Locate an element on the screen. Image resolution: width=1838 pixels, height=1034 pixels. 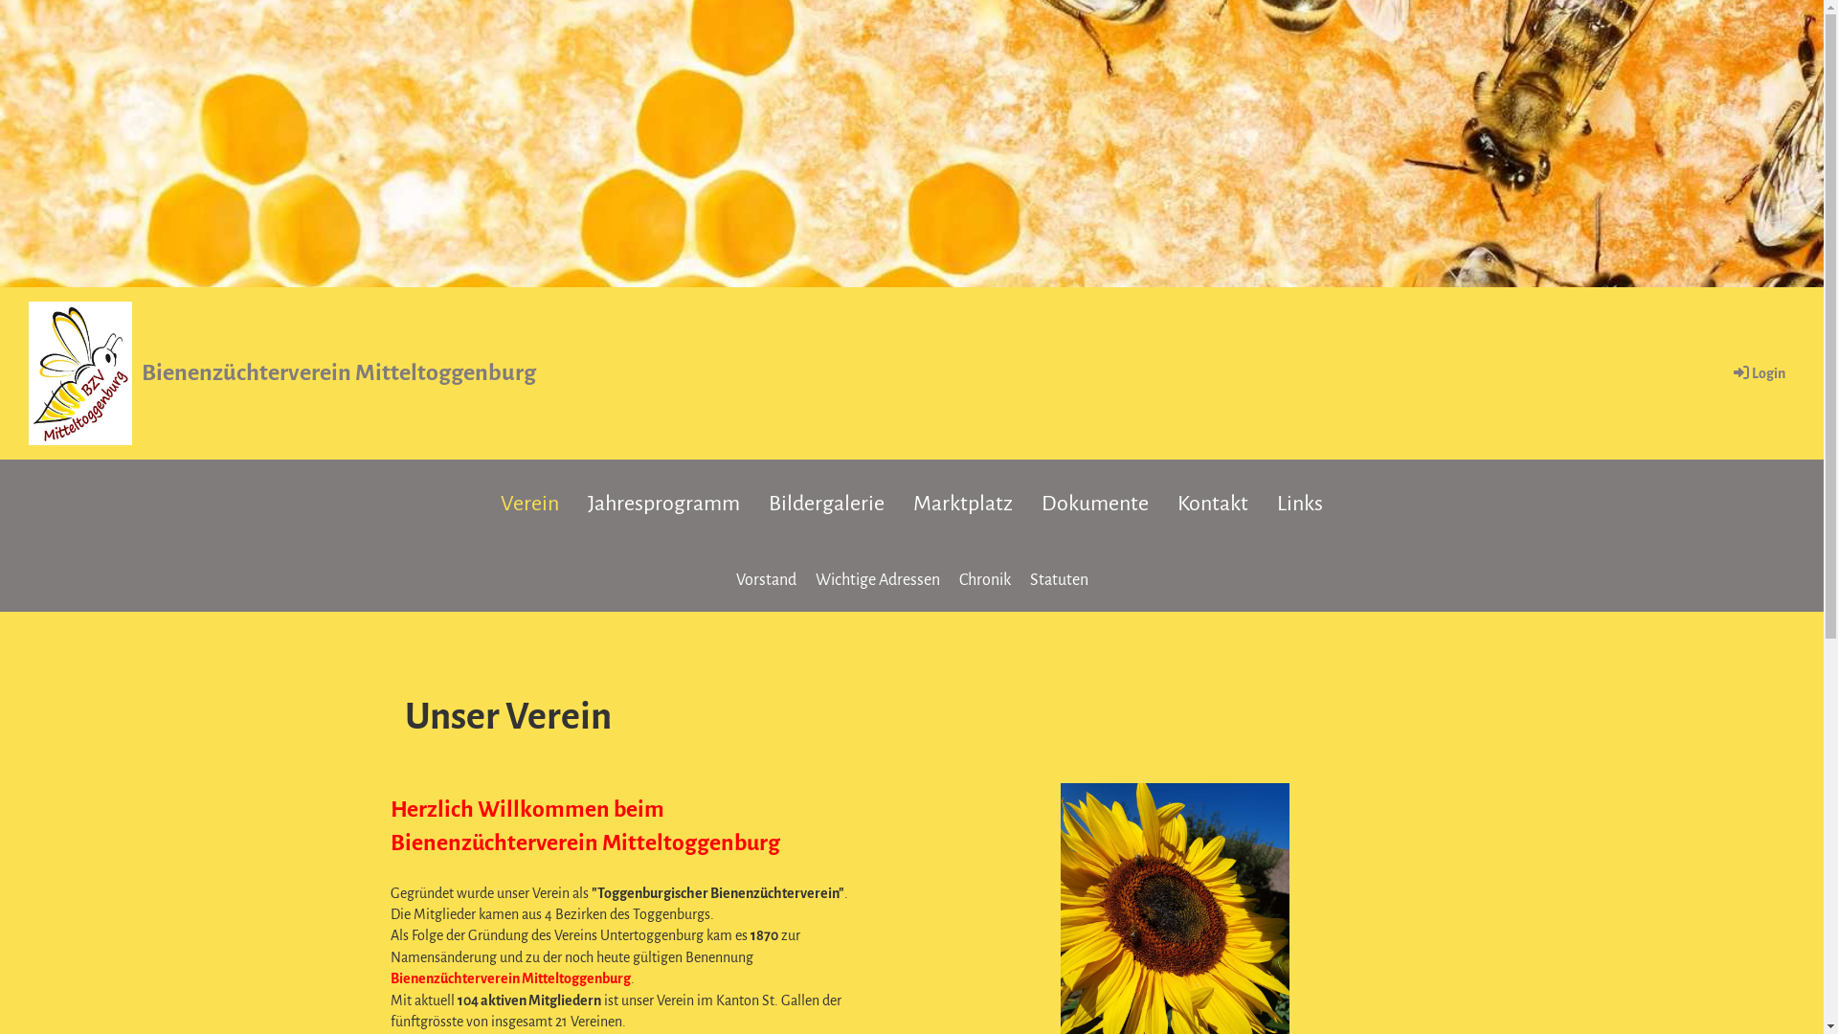
Chronik is located at coordinates (985, 580).